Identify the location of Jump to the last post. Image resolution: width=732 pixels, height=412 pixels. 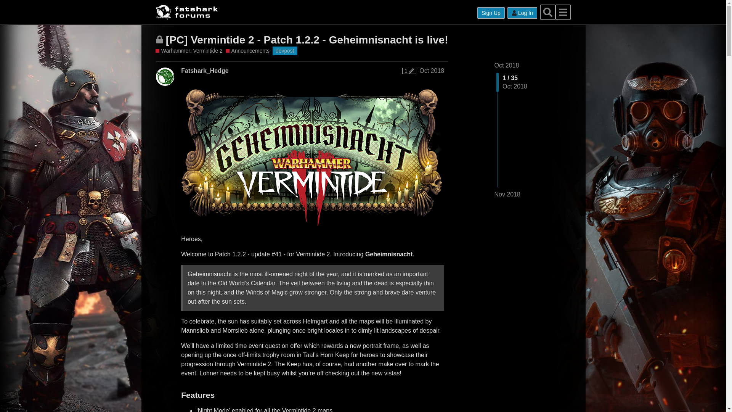
(507, 195).